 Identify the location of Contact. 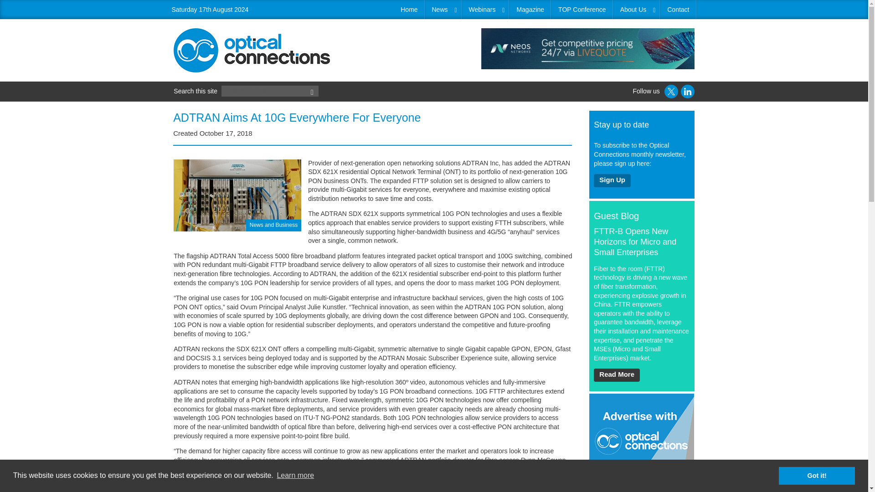
(678, 10).